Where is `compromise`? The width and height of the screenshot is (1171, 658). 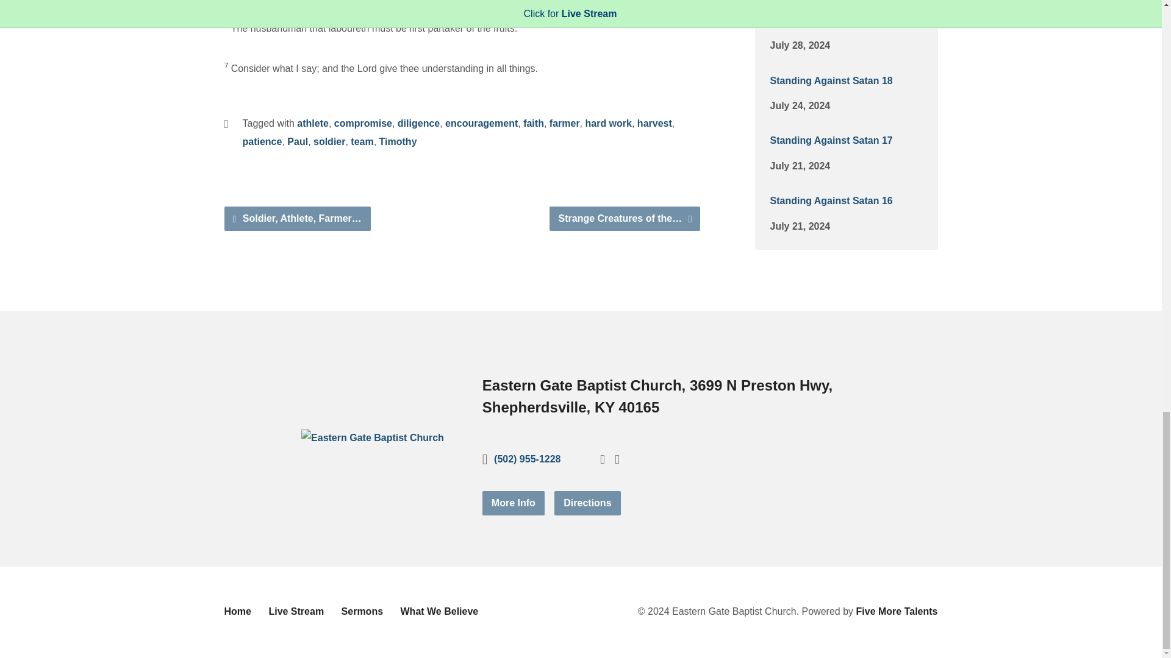 compromise is located at coordinates (363, 123).